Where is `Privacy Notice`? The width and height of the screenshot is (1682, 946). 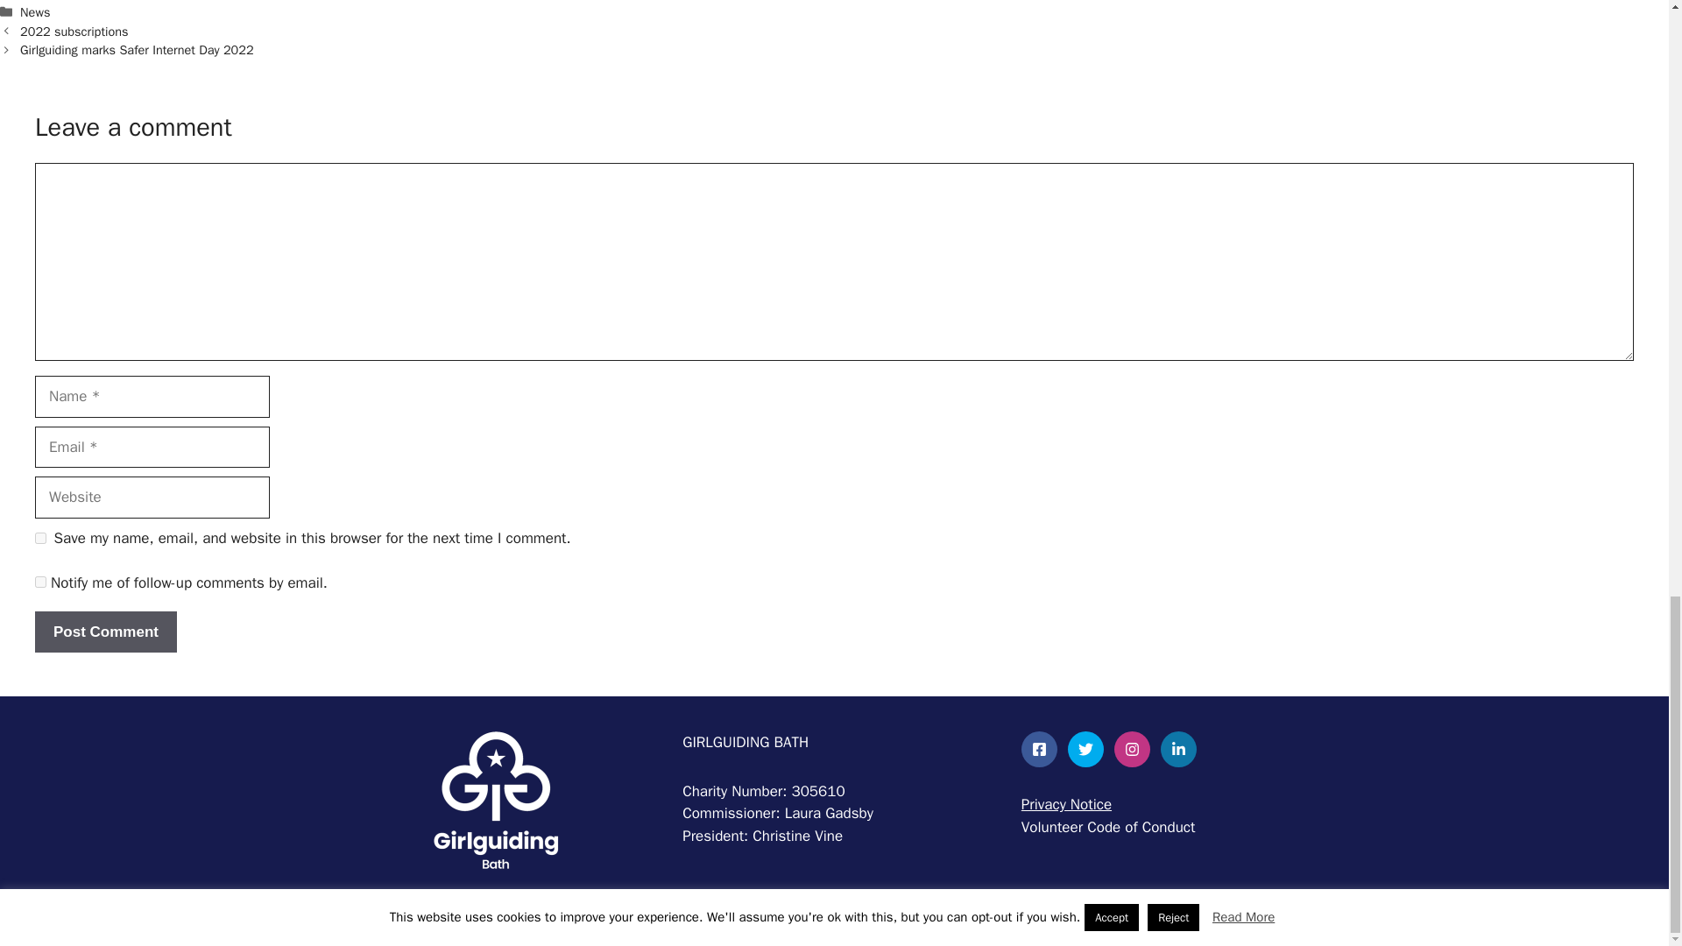
Privacy Notice is located at coordinates (1066, 804).